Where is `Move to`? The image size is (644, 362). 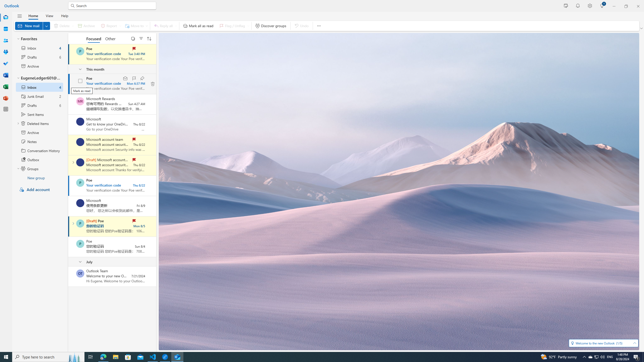 Move to is located at coordinates (135, 26).